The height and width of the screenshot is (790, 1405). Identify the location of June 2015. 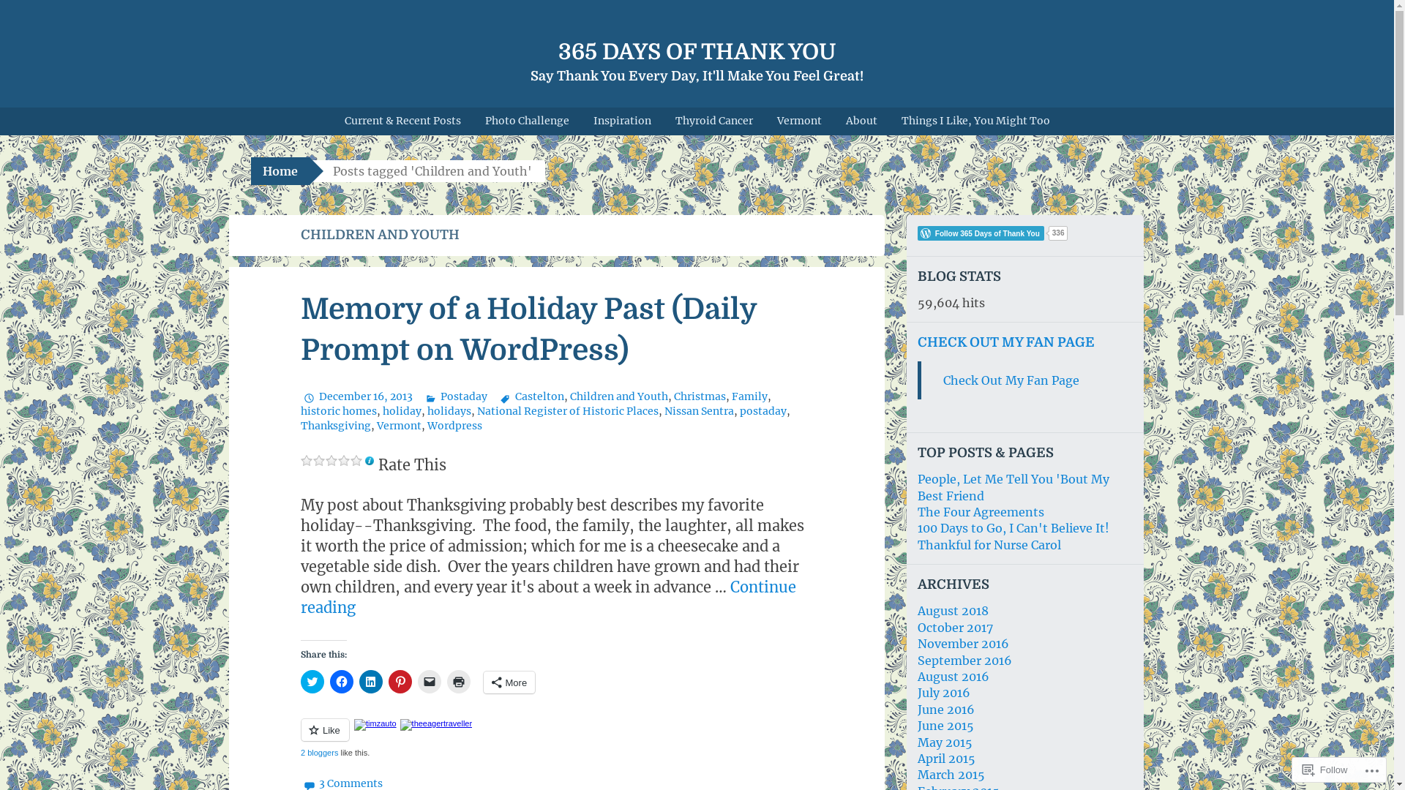
(945, 726).